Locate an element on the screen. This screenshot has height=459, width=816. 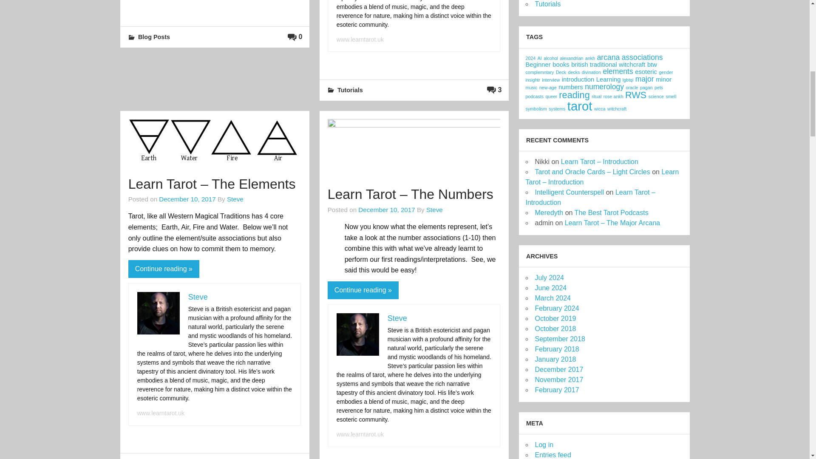
December 10, 2017 is located at coordinates (386, 210).